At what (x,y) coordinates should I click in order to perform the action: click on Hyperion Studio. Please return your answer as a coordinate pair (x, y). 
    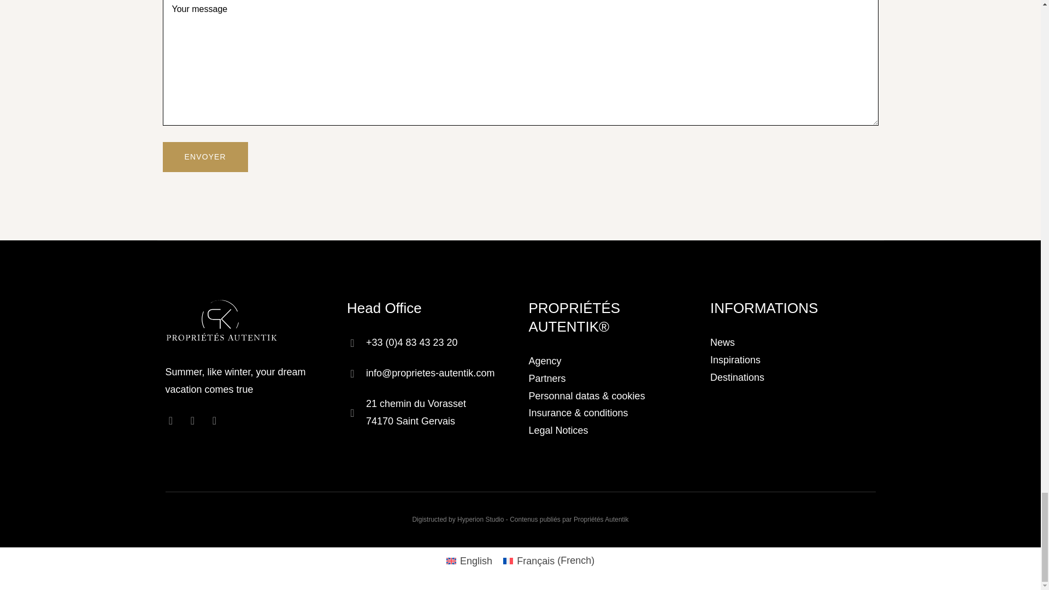
    Looking at the image, I should click on (480, 519).